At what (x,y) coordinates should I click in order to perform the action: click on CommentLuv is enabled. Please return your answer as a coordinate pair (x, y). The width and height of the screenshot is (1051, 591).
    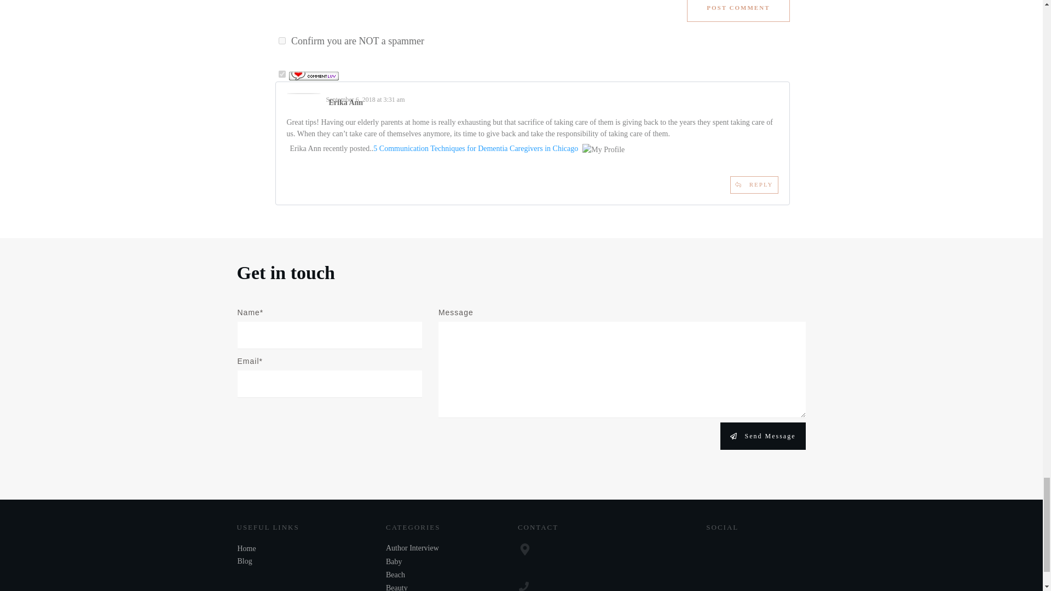
    Looking at the image, I should click on (314, 74).